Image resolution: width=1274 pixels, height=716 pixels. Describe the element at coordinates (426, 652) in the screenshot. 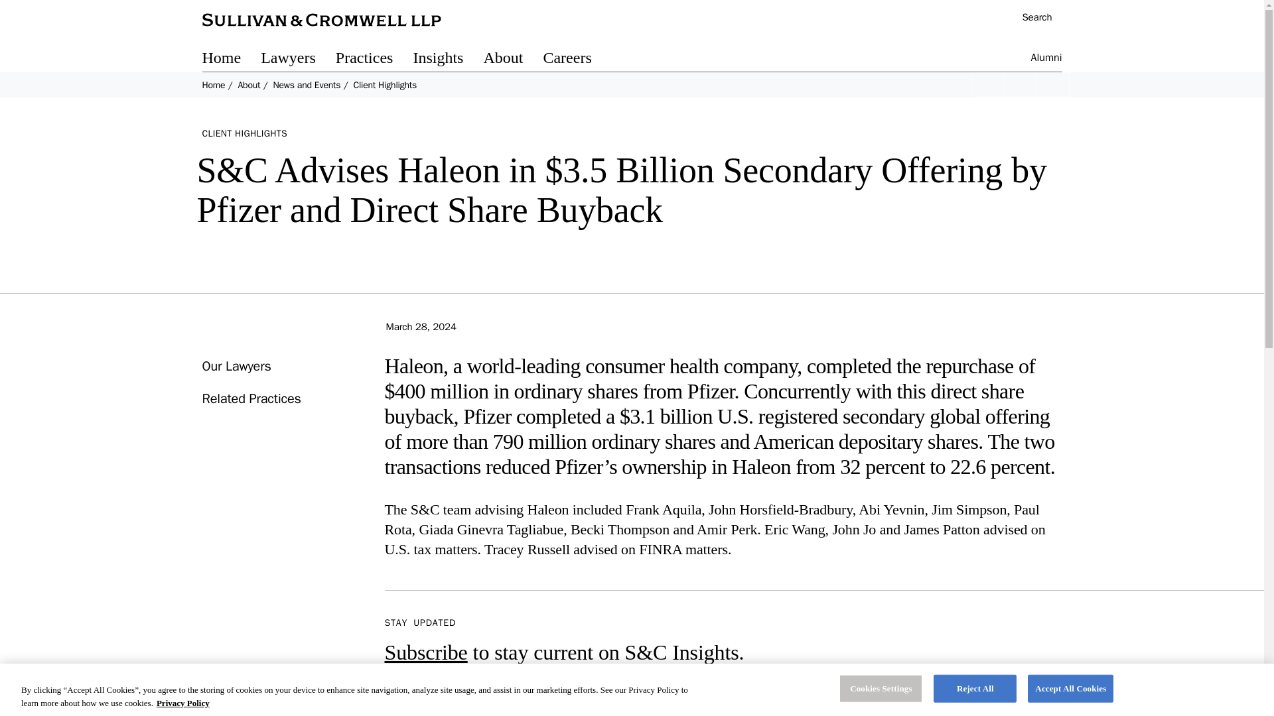

I see `Subscribe` at that location.